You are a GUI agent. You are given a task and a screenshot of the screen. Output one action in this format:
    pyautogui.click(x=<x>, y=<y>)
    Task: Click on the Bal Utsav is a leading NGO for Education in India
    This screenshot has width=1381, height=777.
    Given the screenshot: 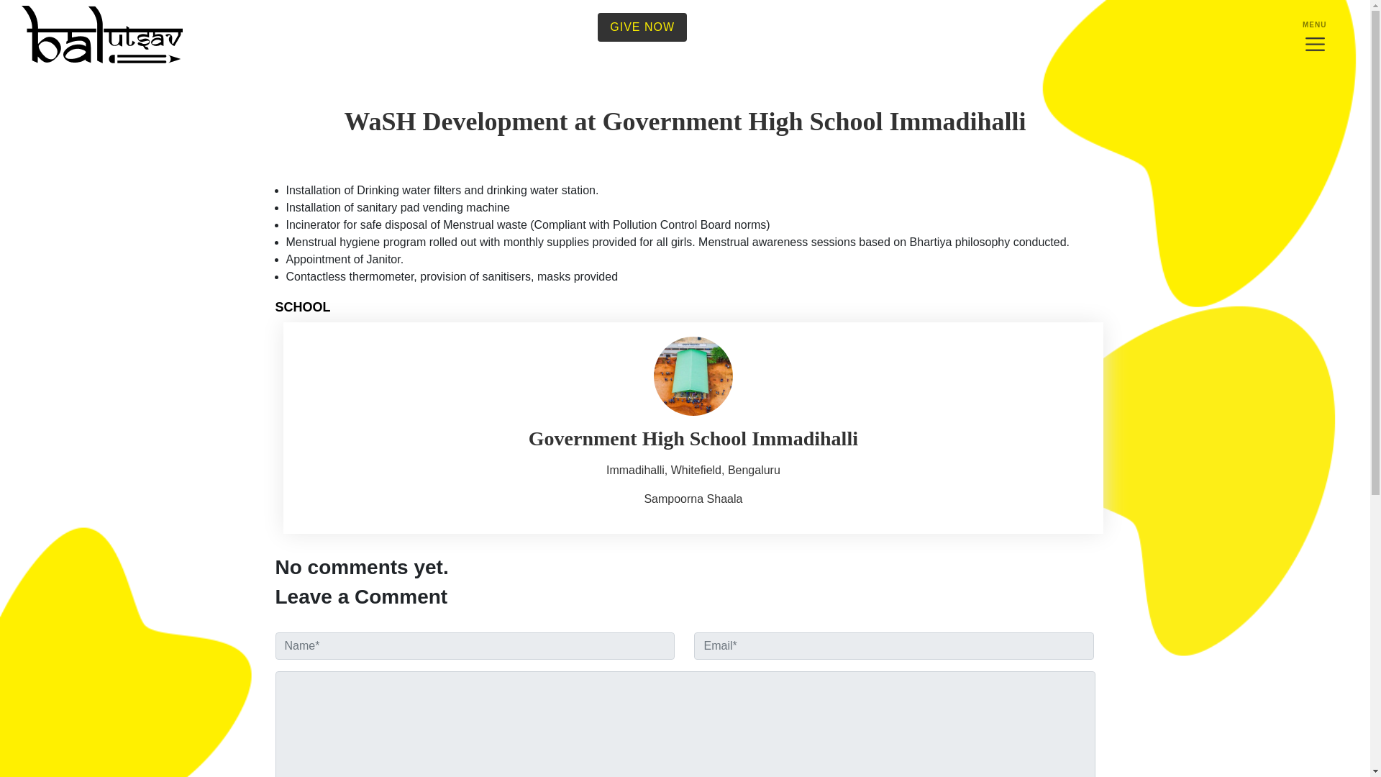 What is the action you would take?
    pyautogui.click(x=102, y=33)
    